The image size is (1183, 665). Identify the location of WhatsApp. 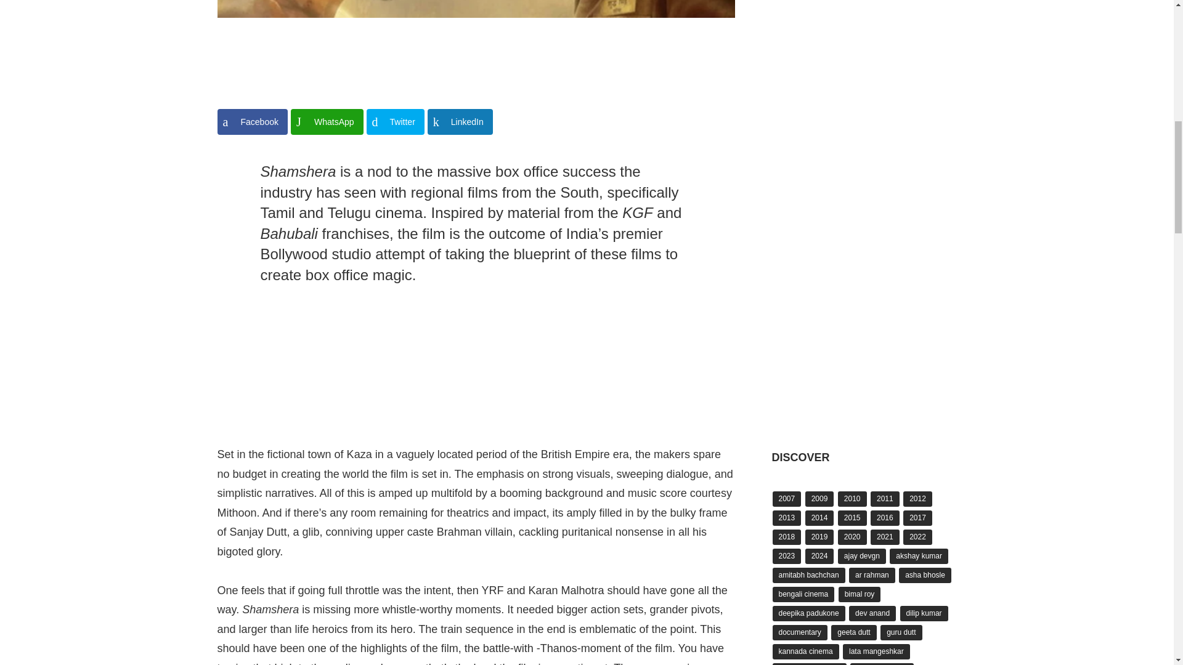
(327, 122).